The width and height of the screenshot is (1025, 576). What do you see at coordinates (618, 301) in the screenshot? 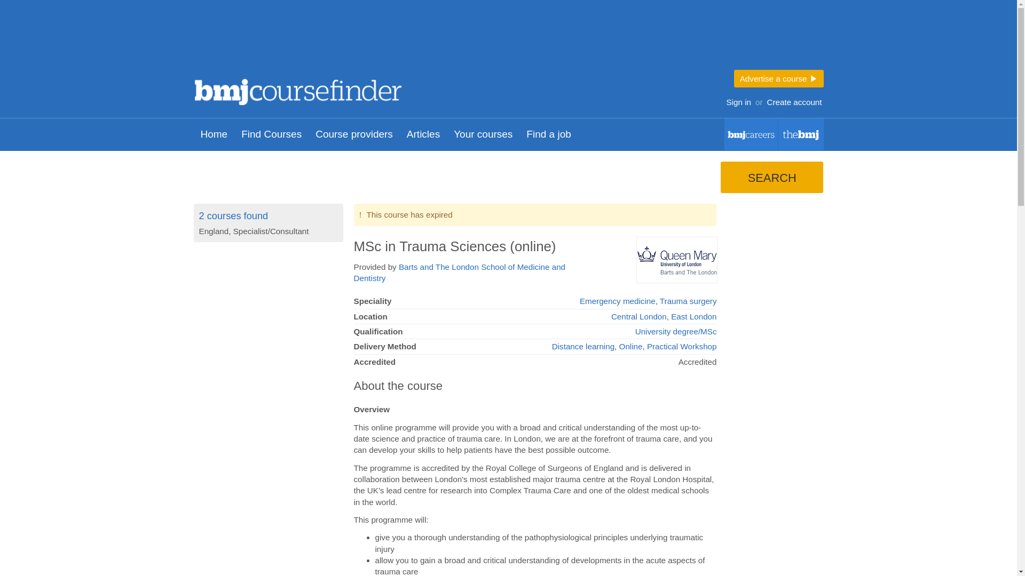
I see `Emergency medicine` at bounding box center [618, 301].